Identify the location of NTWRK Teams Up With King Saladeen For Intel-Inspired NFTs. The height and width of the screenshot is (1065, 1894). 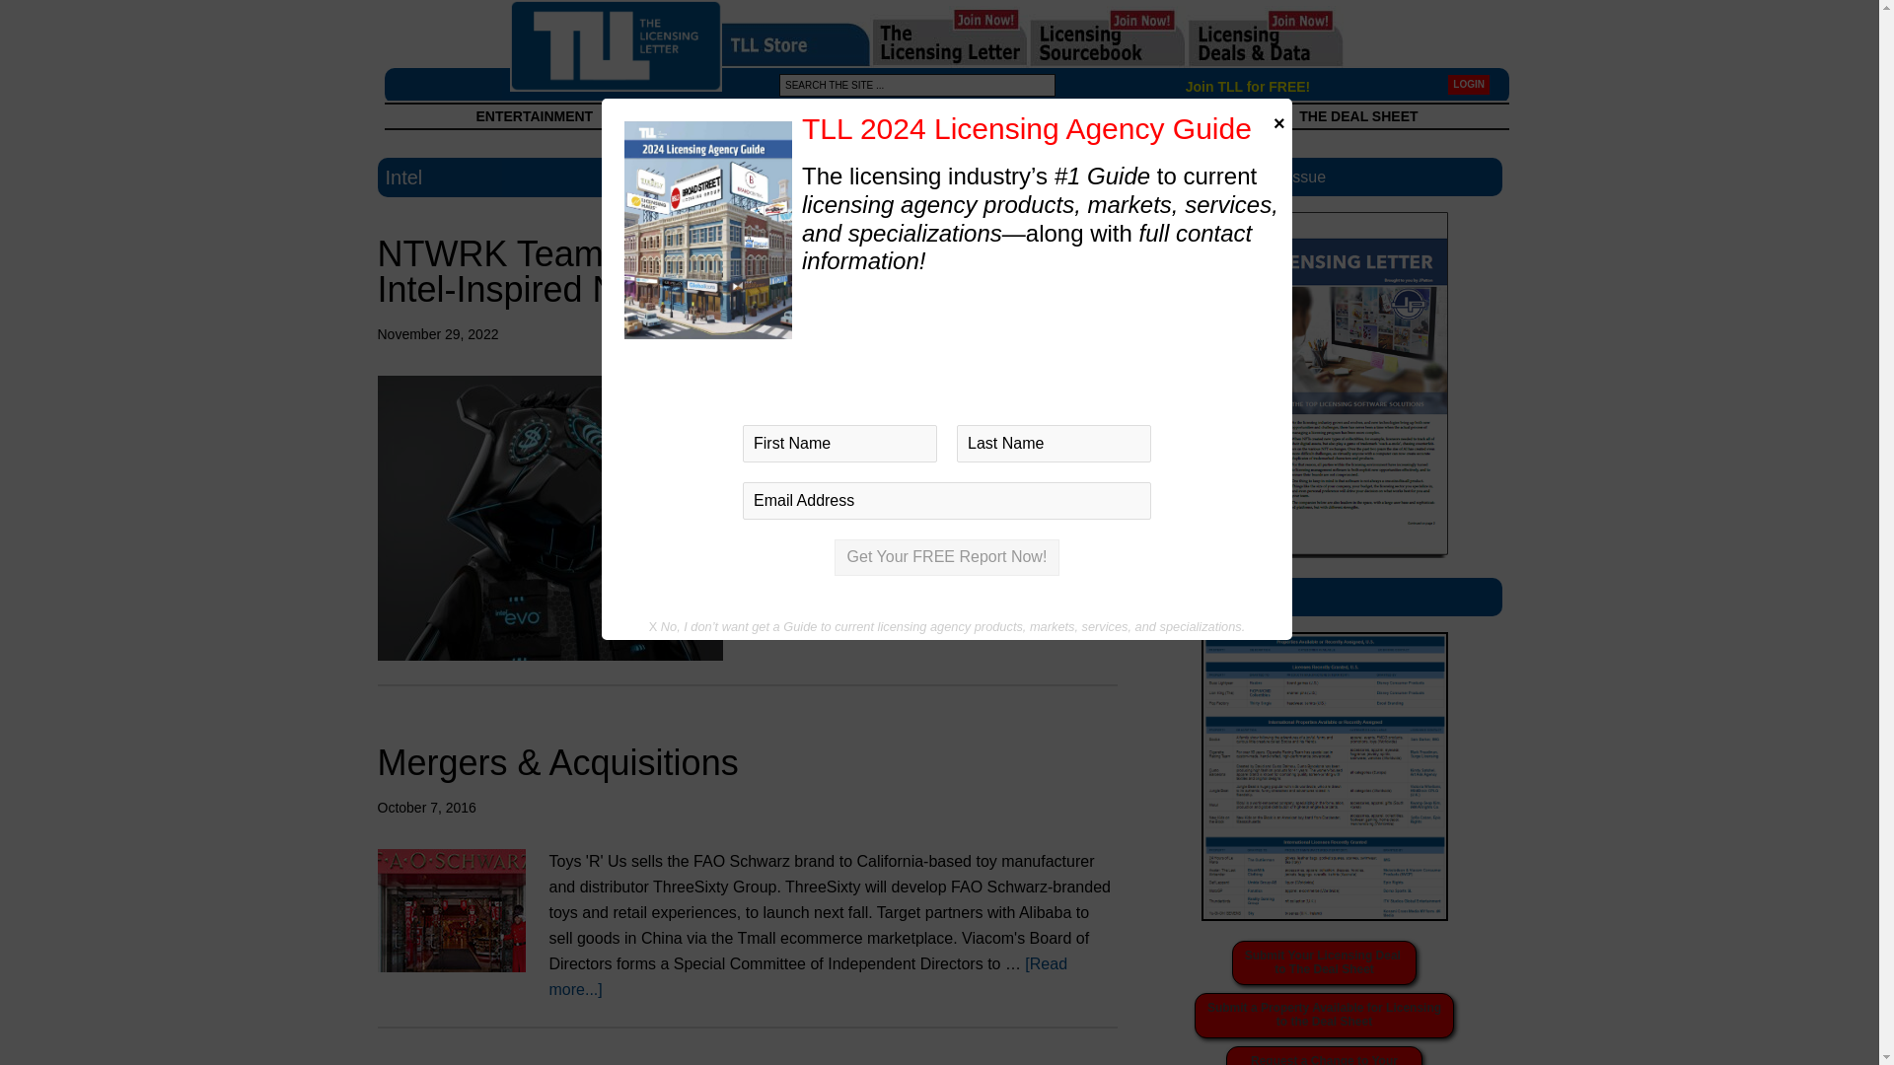
(534, 115).